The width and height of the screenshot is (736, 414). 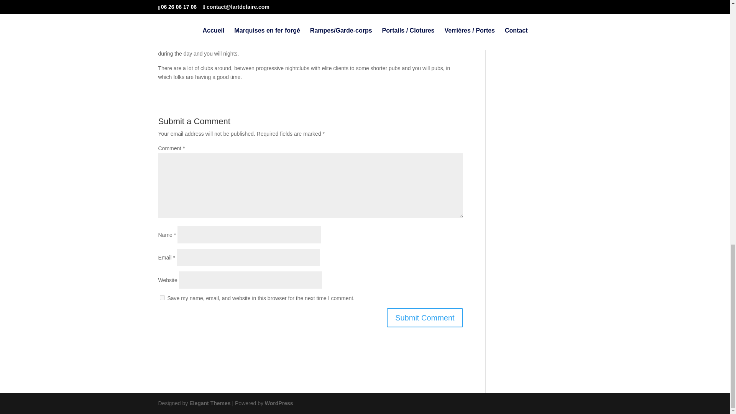 I want to click on WordPress, so click(x=279, y=403).